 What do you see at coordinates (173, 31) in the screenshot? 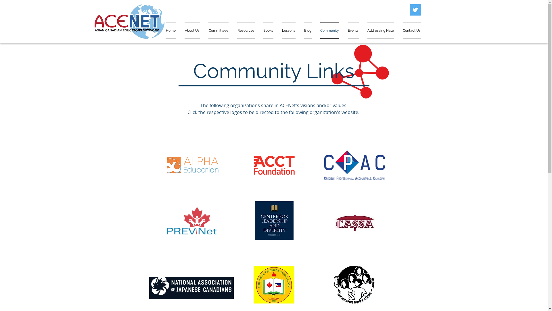
I see `Home` at bounding box center [173, 31].